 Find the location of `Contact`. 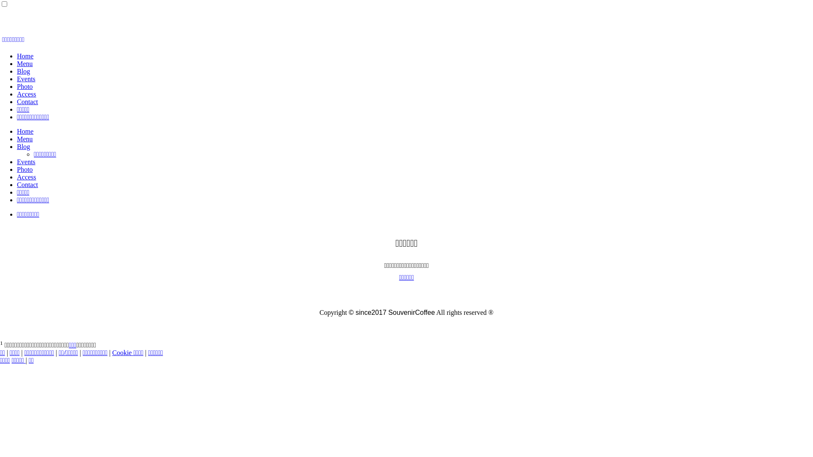

Contact is located at coordinates (28, 102).